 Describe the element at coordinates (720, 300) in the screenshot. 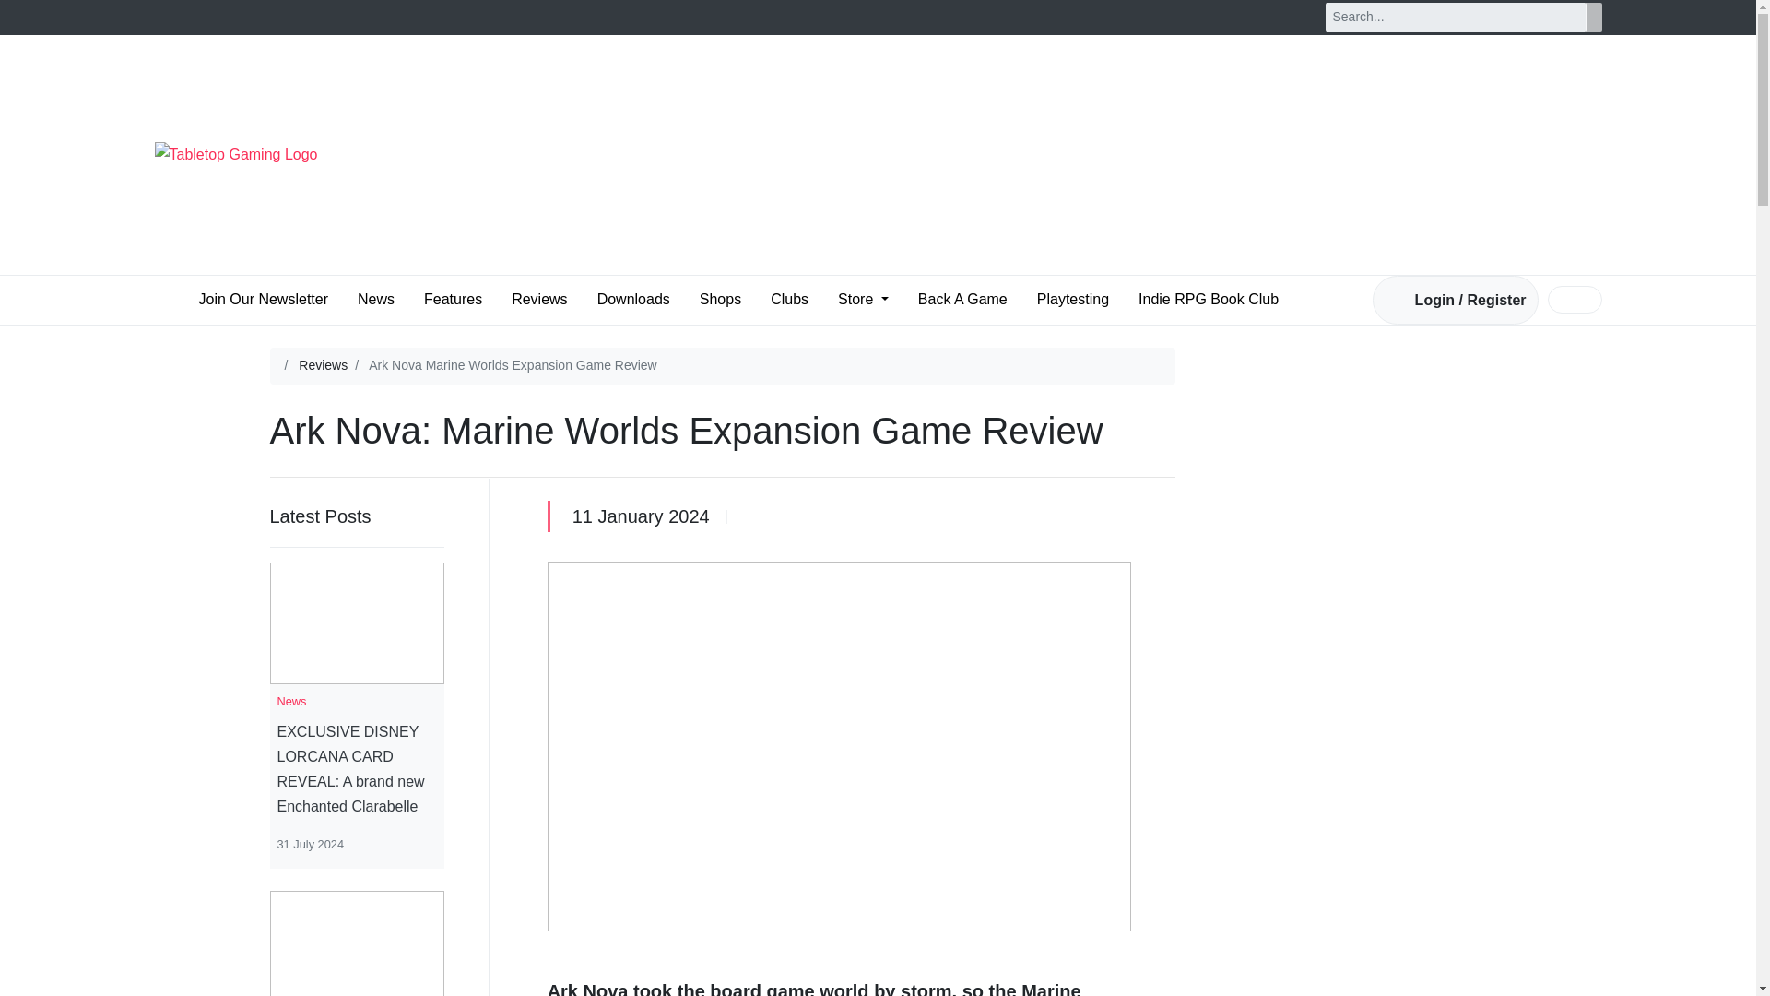

I see `Shops` at that location.